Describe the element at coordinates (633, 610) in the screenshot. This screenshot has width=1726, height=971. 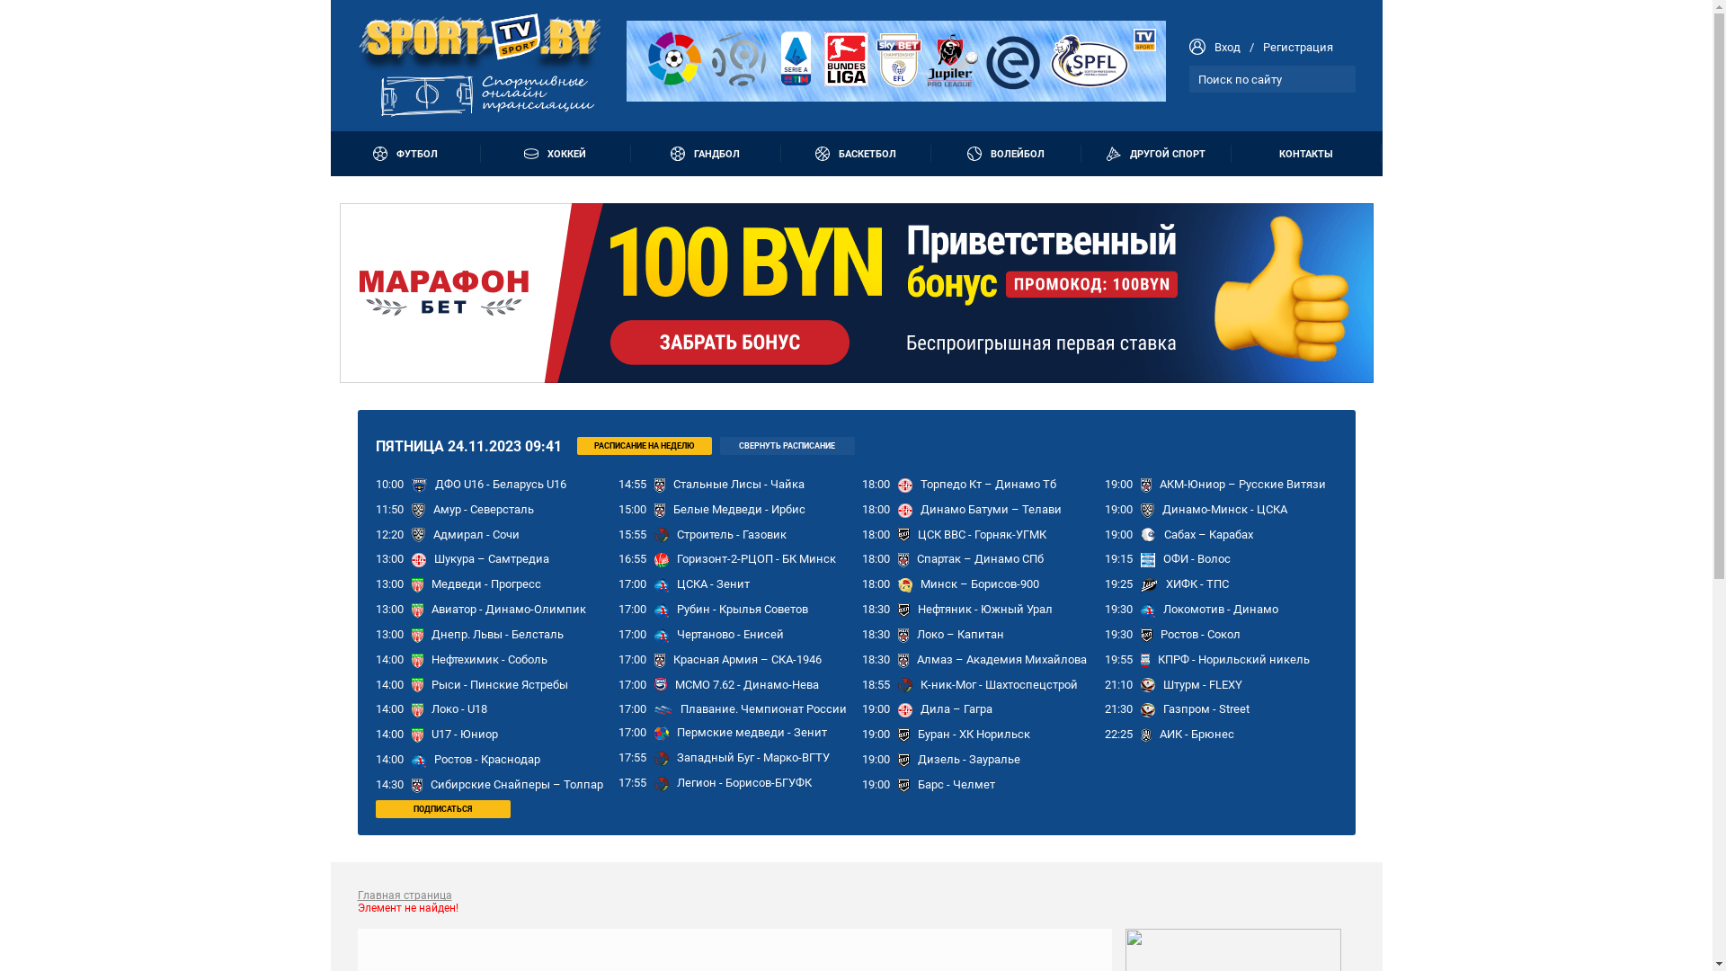
I see `17:00` at that location.